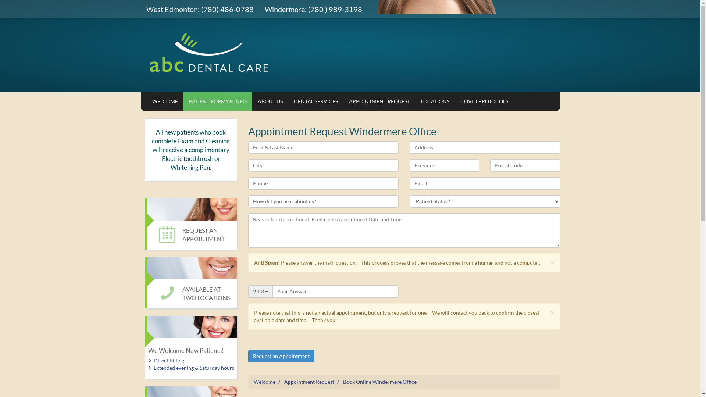 This screenshot has height=397, width=706. What do you see at coordinates (313, 9) in the screenshot?
I see `Windermere: (780 ) 989-3198` at bounding box center [313, 9].